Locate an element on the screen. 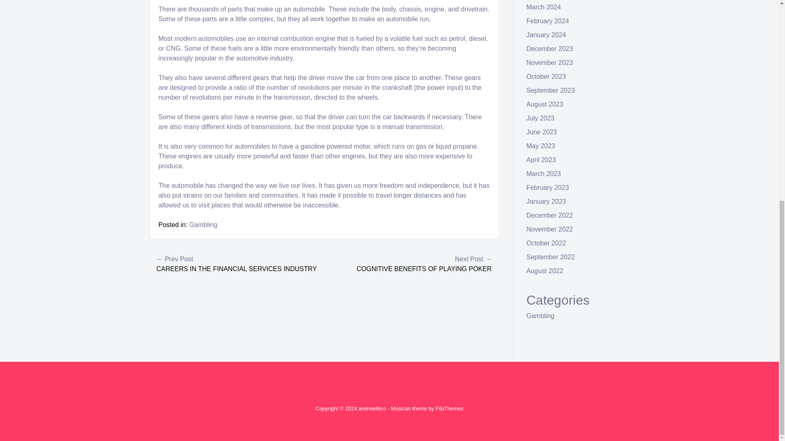 The image size is (785, 441). October 2023 is located at coordinates (546, 76).